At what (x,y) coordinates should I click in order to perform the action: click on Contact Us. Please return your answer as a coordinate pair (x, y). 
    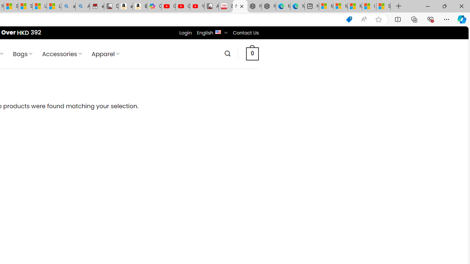
    Looking at the image, I should click on (246, 33).